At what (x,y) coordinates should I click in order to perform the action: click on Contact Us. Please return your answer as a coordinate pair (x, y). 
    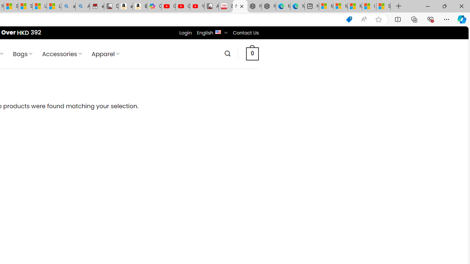
    Looking at the image, I should click on (246, 33).